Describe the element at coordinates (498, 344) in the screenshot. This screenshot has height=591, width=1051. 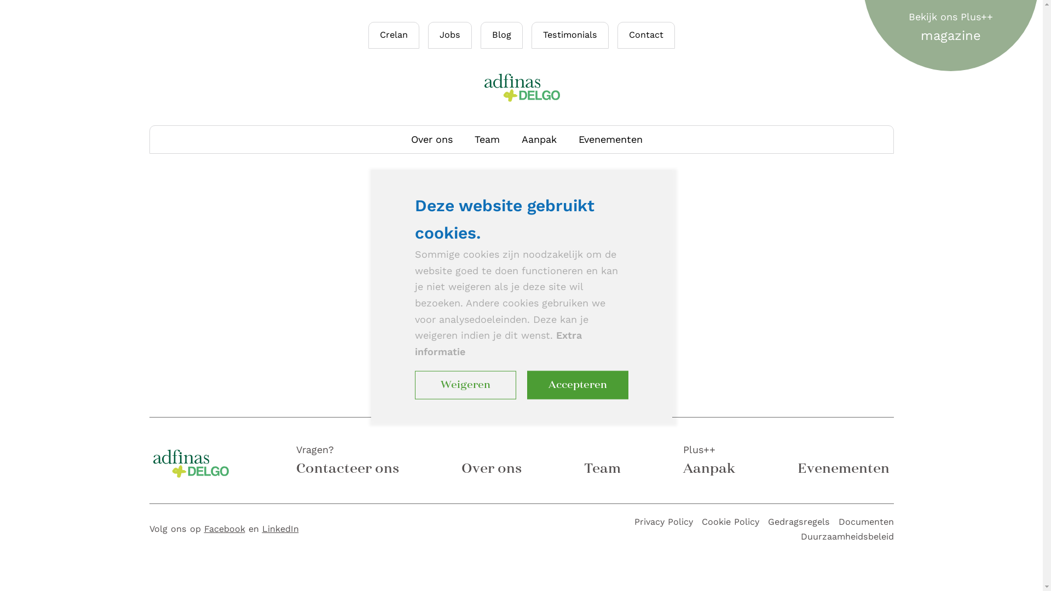
I see `Extra informatie` at that location.